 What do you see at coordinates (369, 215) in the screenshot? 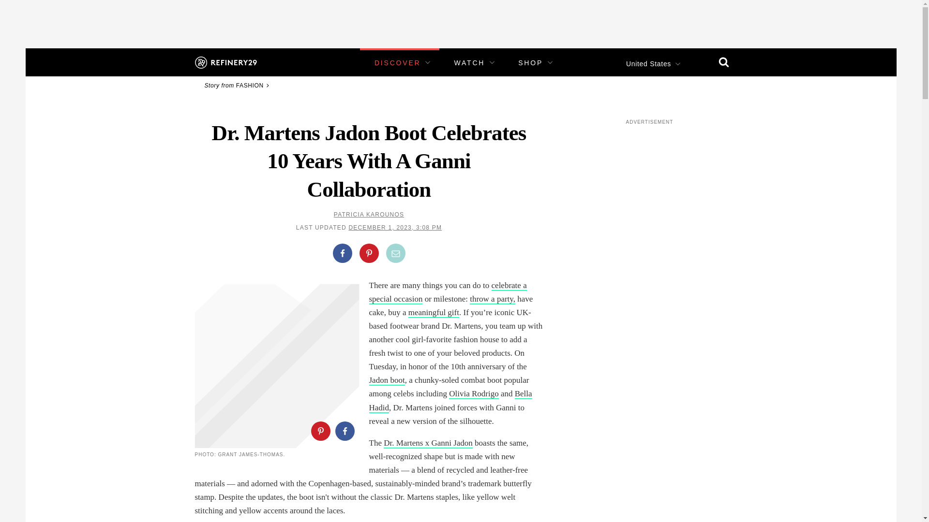
I see `PATRICIA KAROUNOS` at bounding box center [369, 215].